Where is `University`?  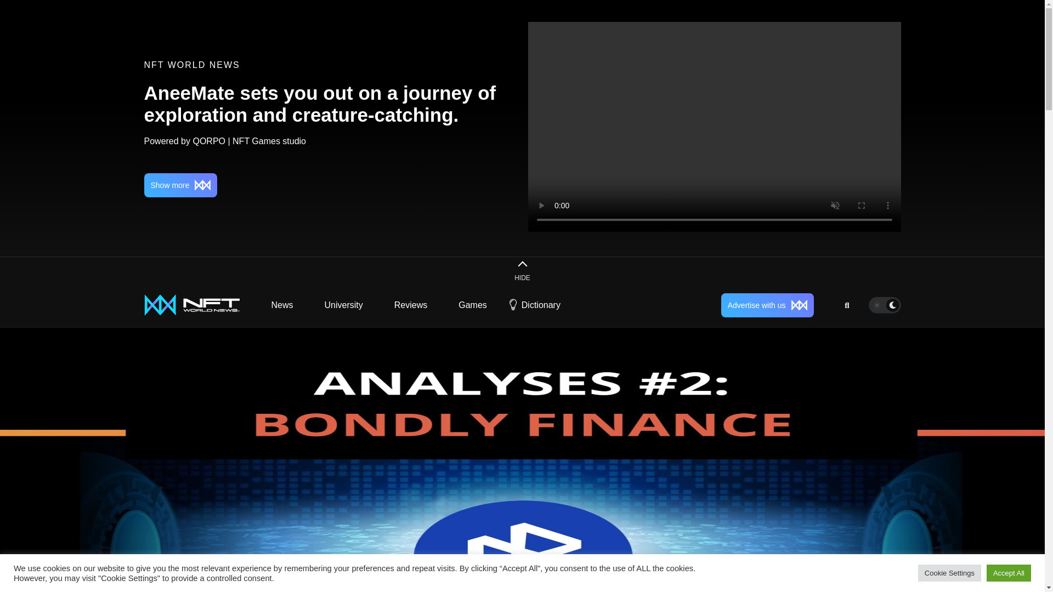 University is located at coordinates (343, 305).